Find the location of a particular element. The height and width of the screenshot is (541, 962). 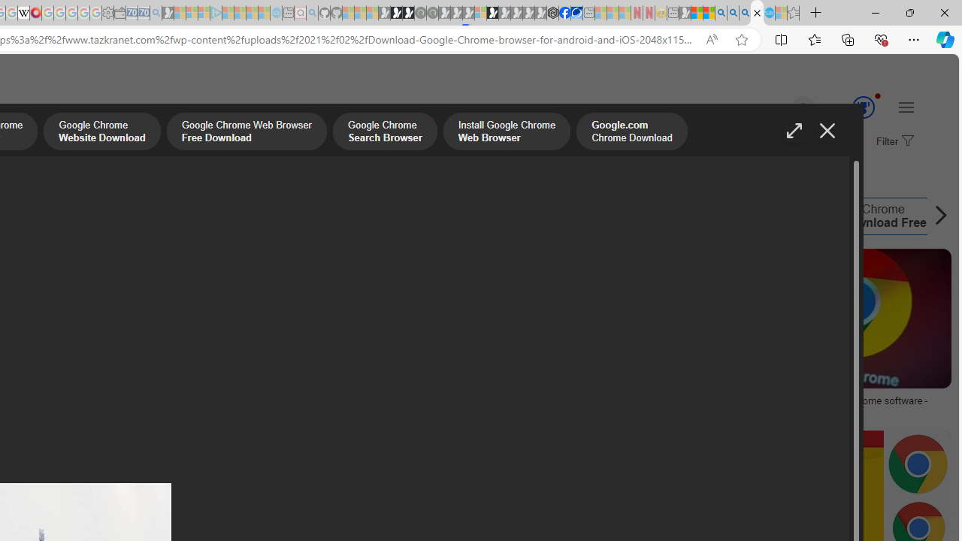

Wallet - Sleeping is located at coordinates (120, 14).